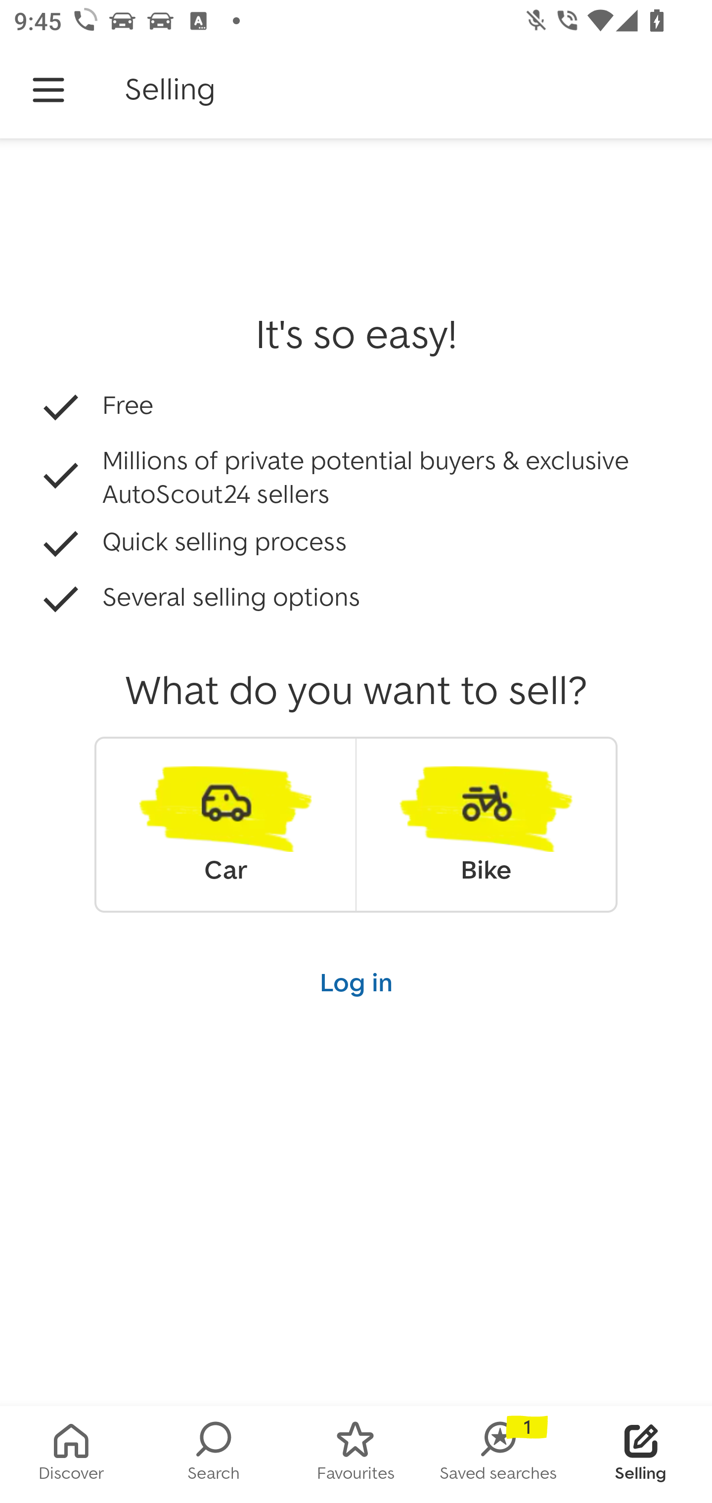  Describe the element at coordinates (225, 824) in the screenshot. I see `Car` at that location.